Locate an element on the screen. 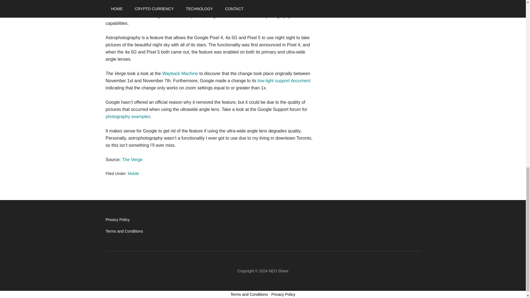 Image resolution: width=530 pixels, height=298 pixels. Mobile is located at coordinates (133, 174).